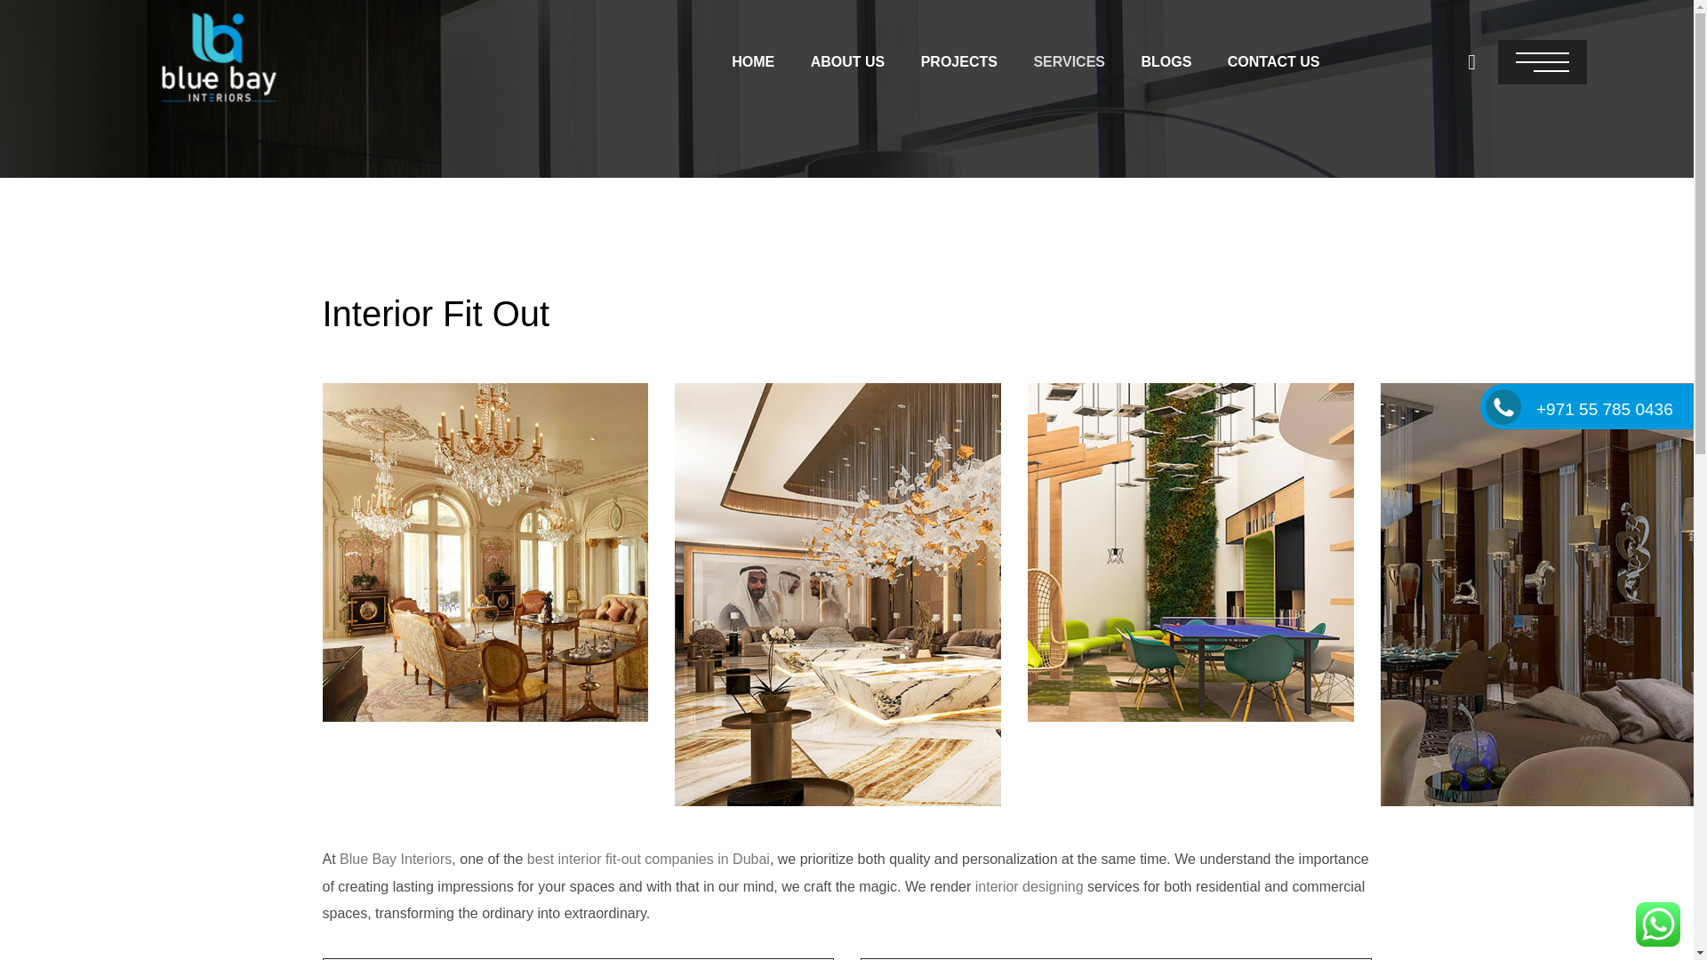 This screenshot has width=1707, height=960. What do you see at coordinates (848, 62) in the screenshot?
I see `ABOUT US` at bounding box center [848, 62].